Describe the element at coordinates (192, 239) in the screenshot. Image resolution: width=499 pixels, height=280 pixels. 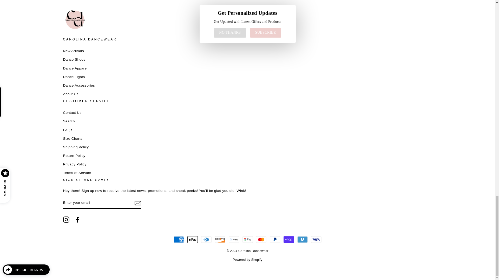
I see `Apple Pay` at that location.